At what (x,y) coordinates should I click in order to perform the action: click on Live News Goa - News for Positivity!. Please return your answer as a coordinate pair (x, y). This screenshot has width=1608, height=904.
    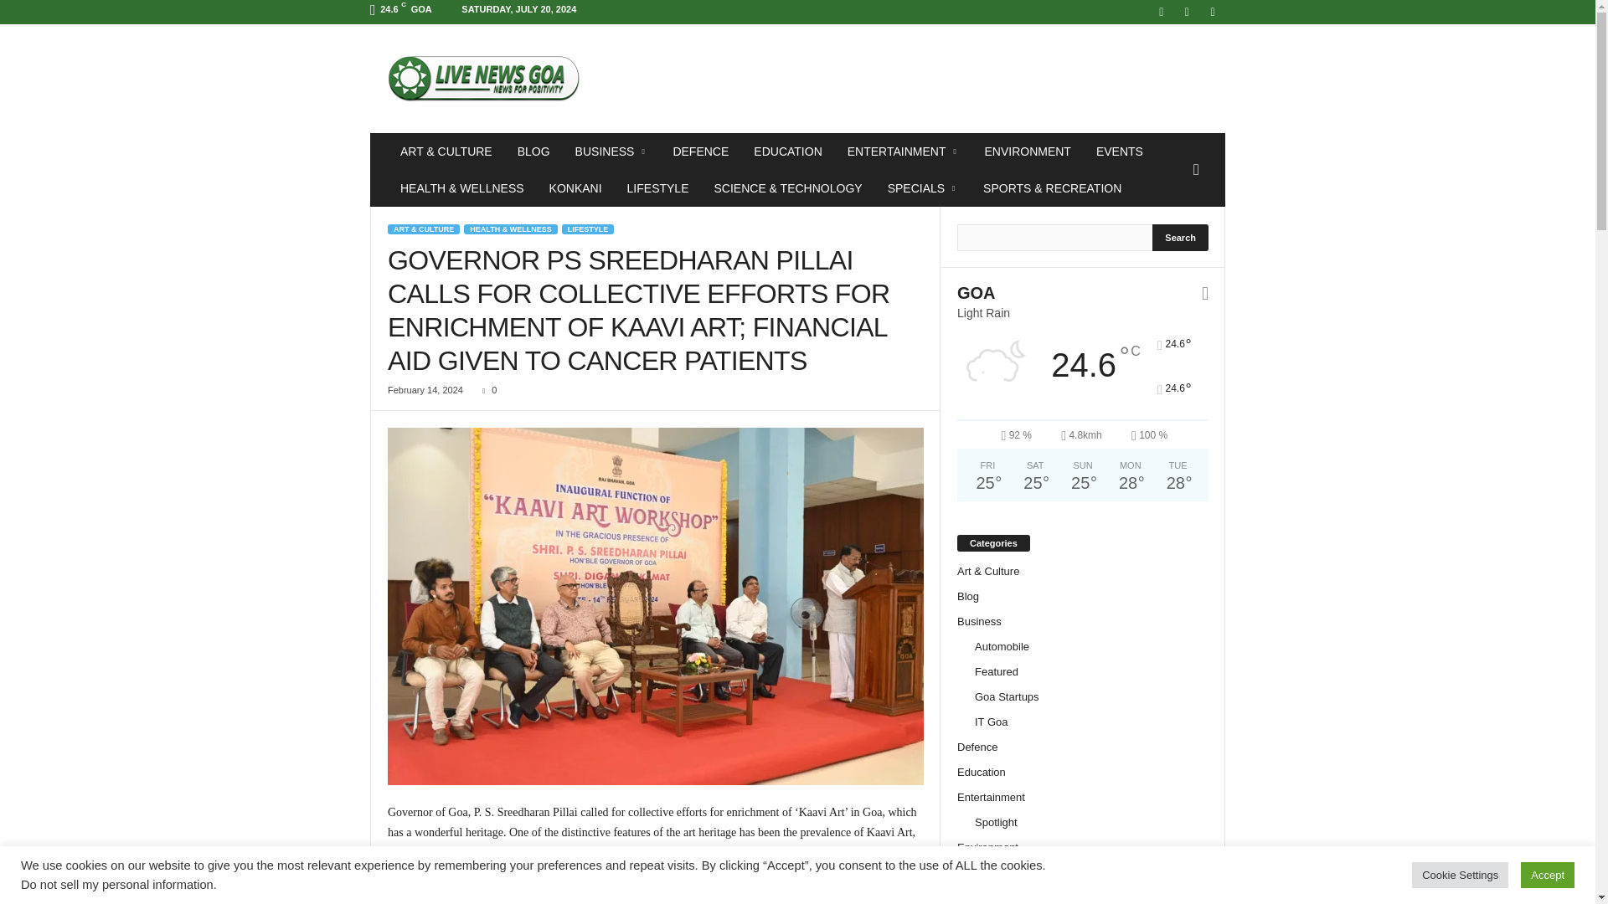
    Looking at the image, I should click on (484, 79).